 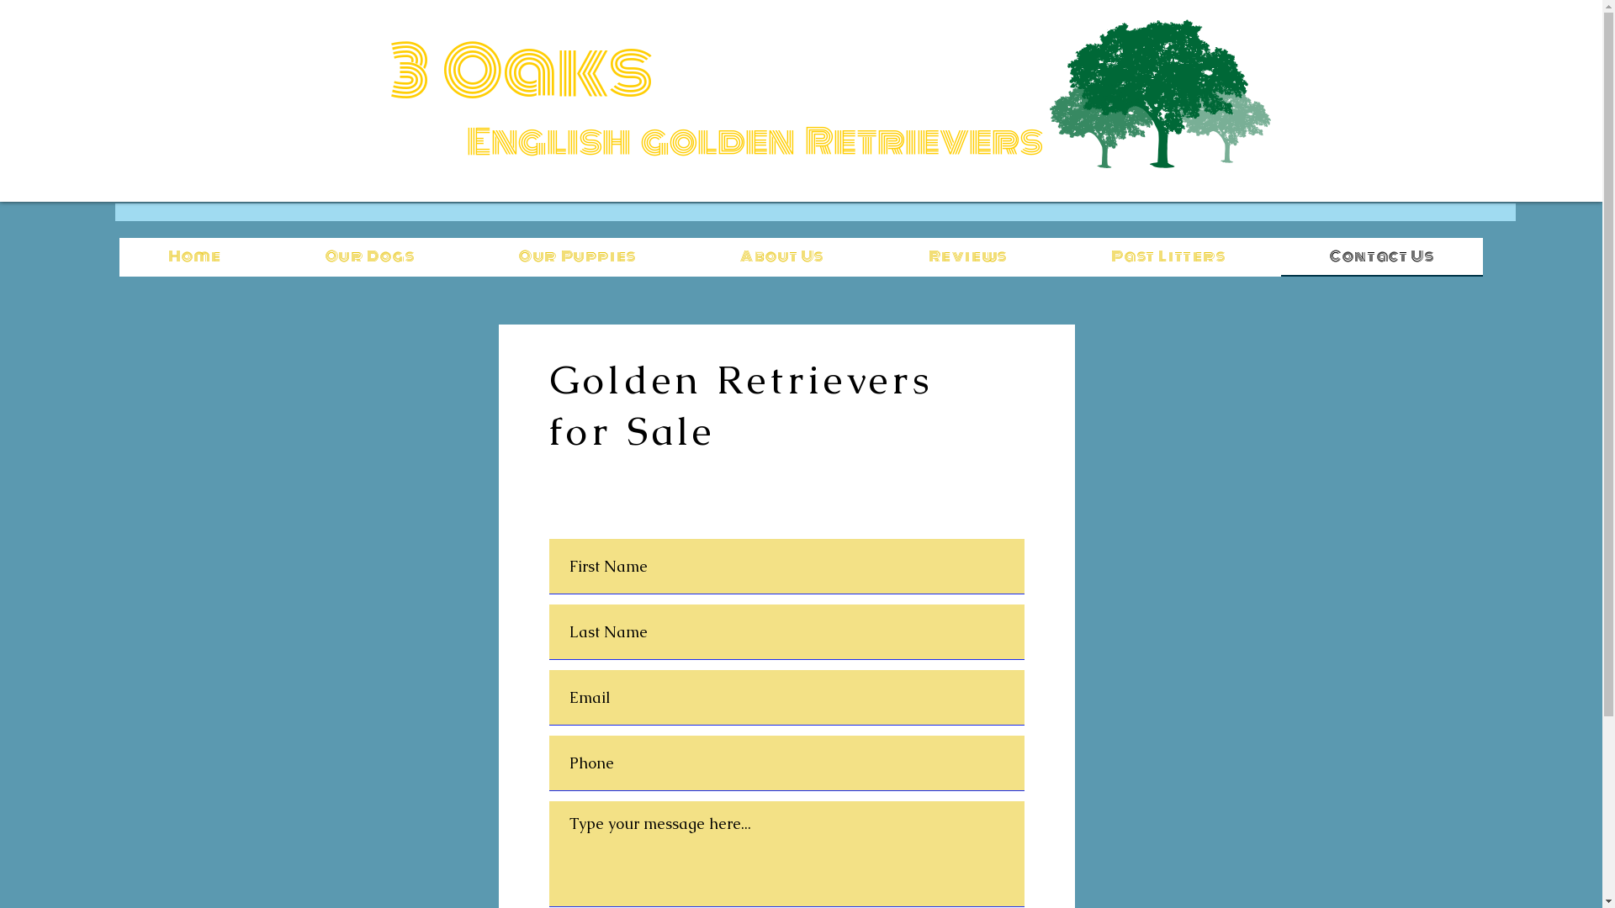 I want to click on Our Dogs, so click(x=370, y=257).